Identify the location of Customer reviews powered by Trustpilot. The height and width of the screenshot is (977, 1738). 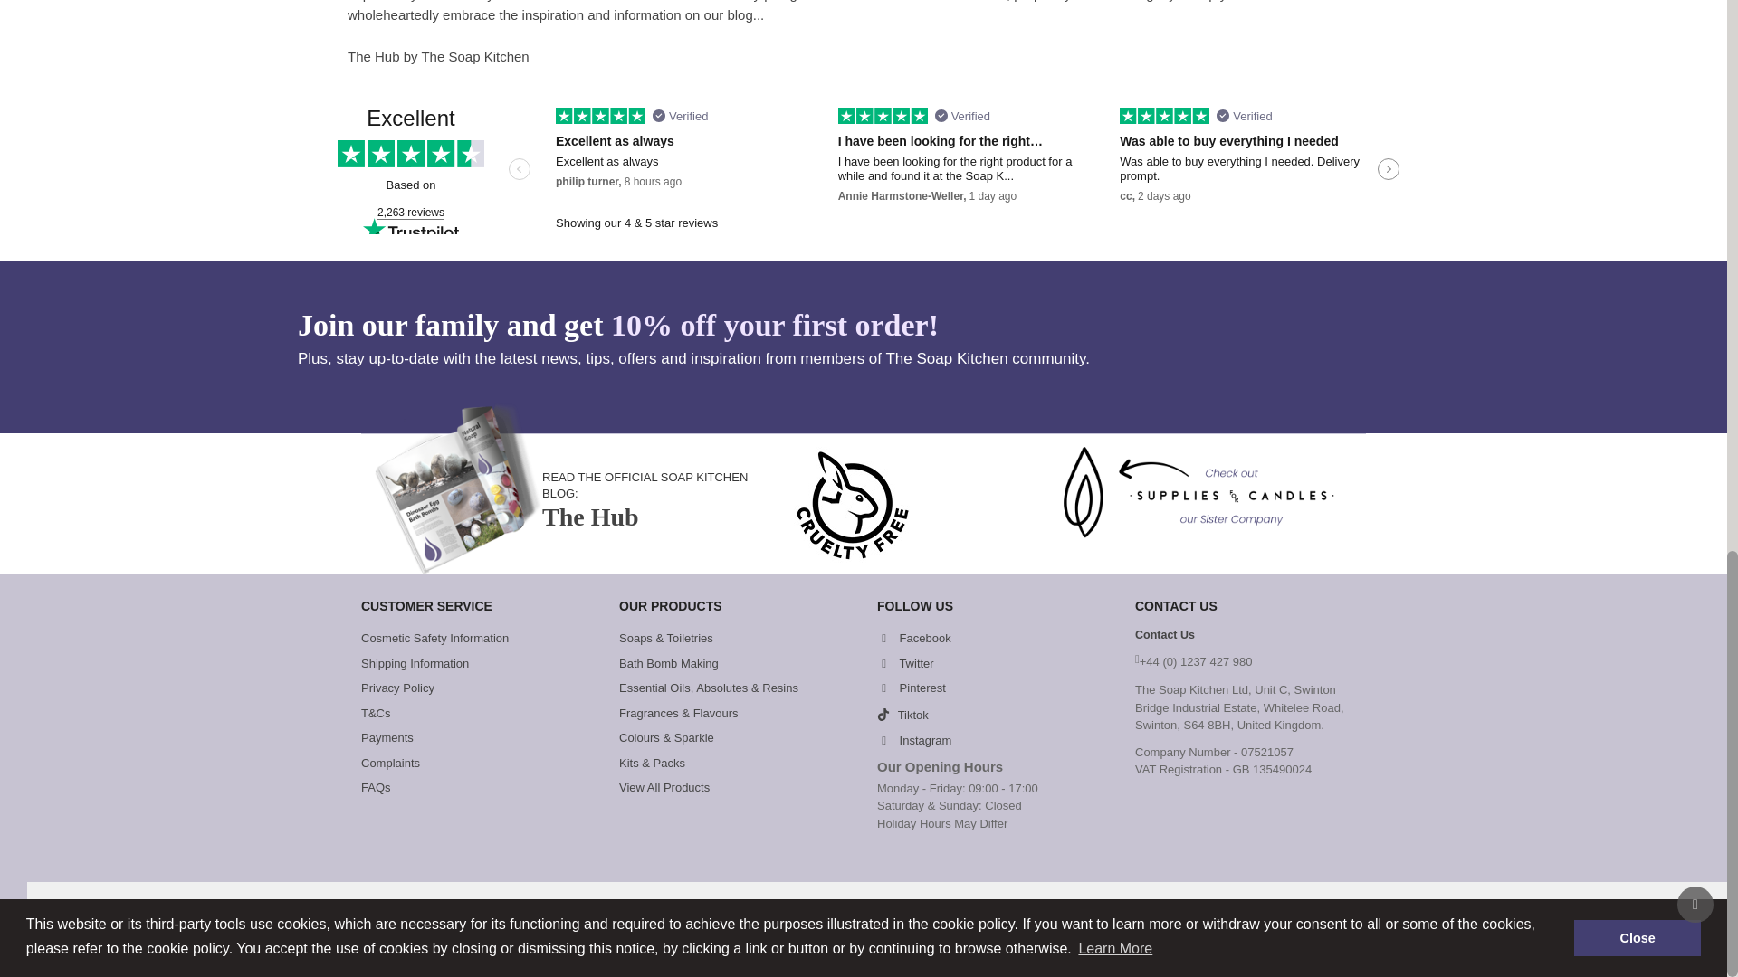
(863, 170).